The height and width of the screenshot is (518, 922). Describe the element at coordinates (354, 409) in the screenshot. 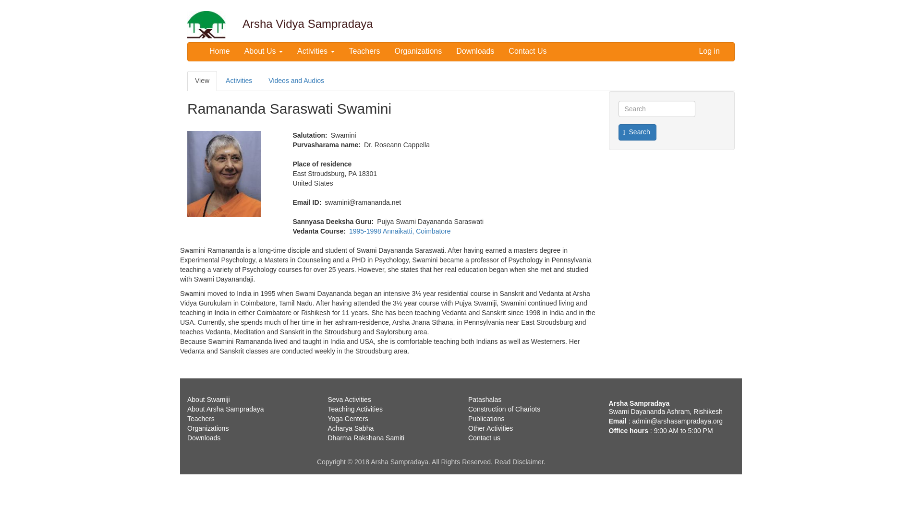

I see `Teaching Activities` at that location.